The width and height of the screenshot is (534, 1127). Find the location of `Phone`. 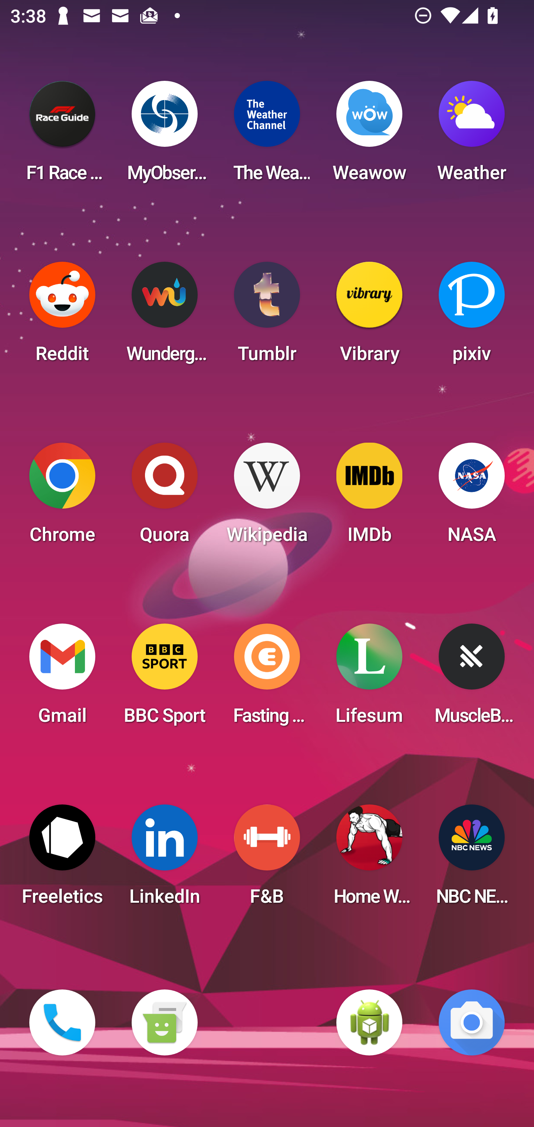

Phone is located at coordinates (62, 1022).